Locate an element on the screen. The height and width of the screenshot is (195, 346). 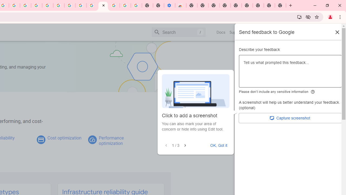
Install Google Cloud is located at coordinates (300, 17).